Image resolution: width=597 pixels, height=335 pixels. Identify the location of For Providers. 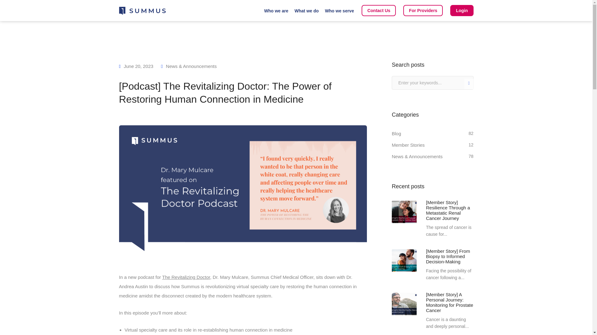
(423, 11).